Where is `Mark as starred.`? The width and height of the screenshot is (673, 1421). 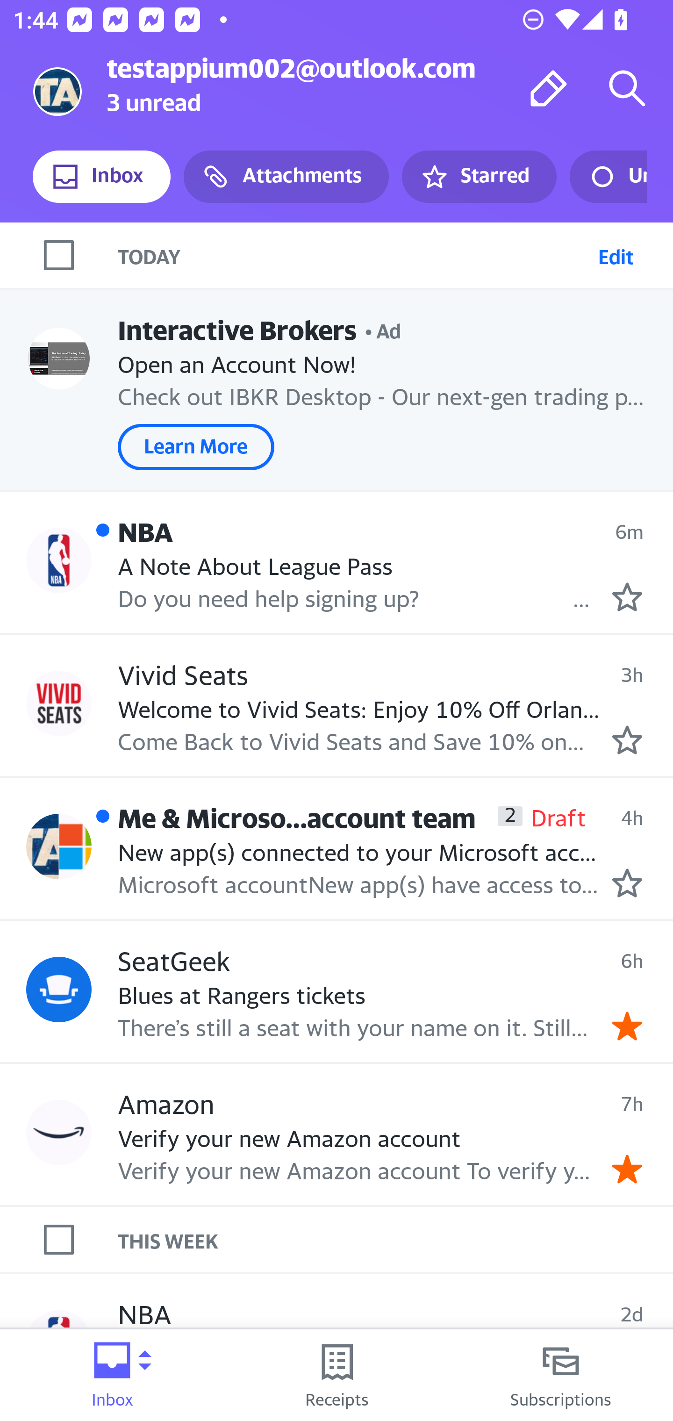
Mark as starred. is located at coordinates (627, 597).